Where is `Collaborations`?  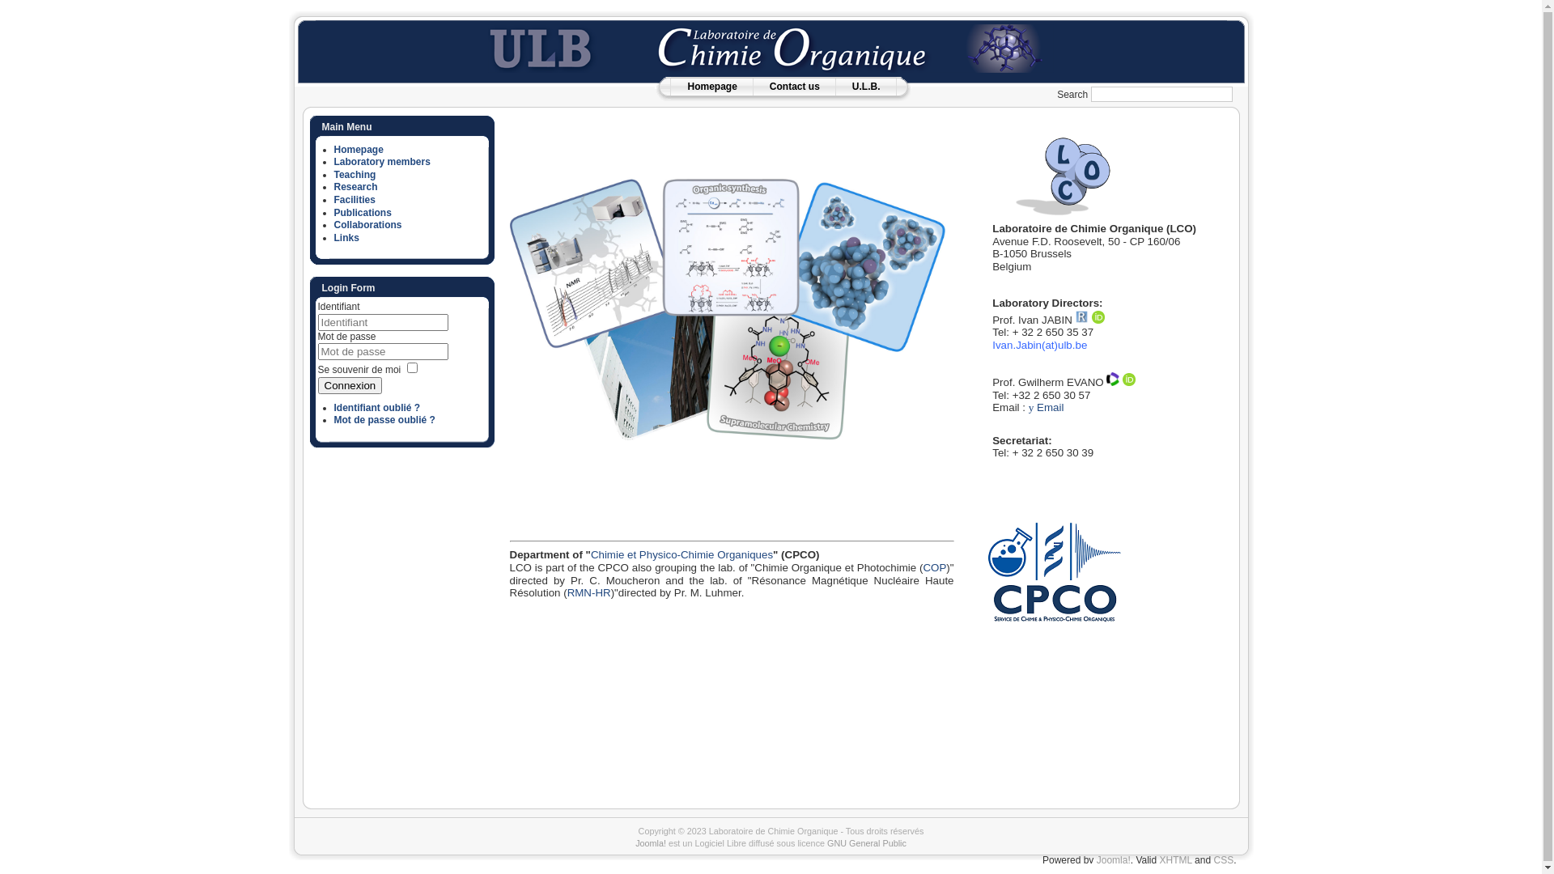
Collaborations is located at coordinates (367, 225).